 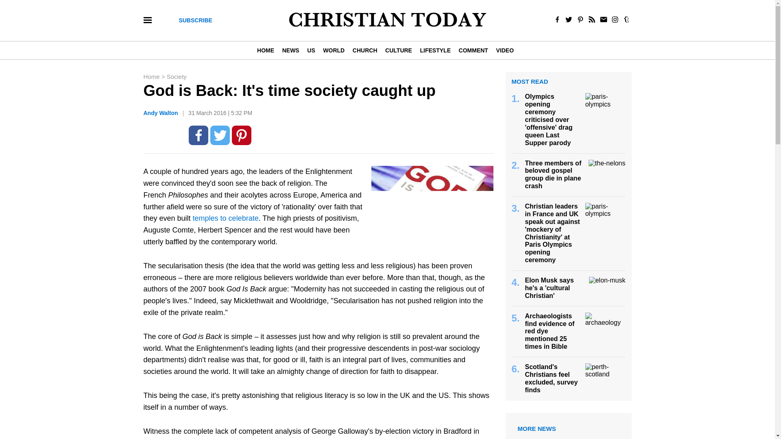 I want to click on VIDEO, so click(x=504, y=50).